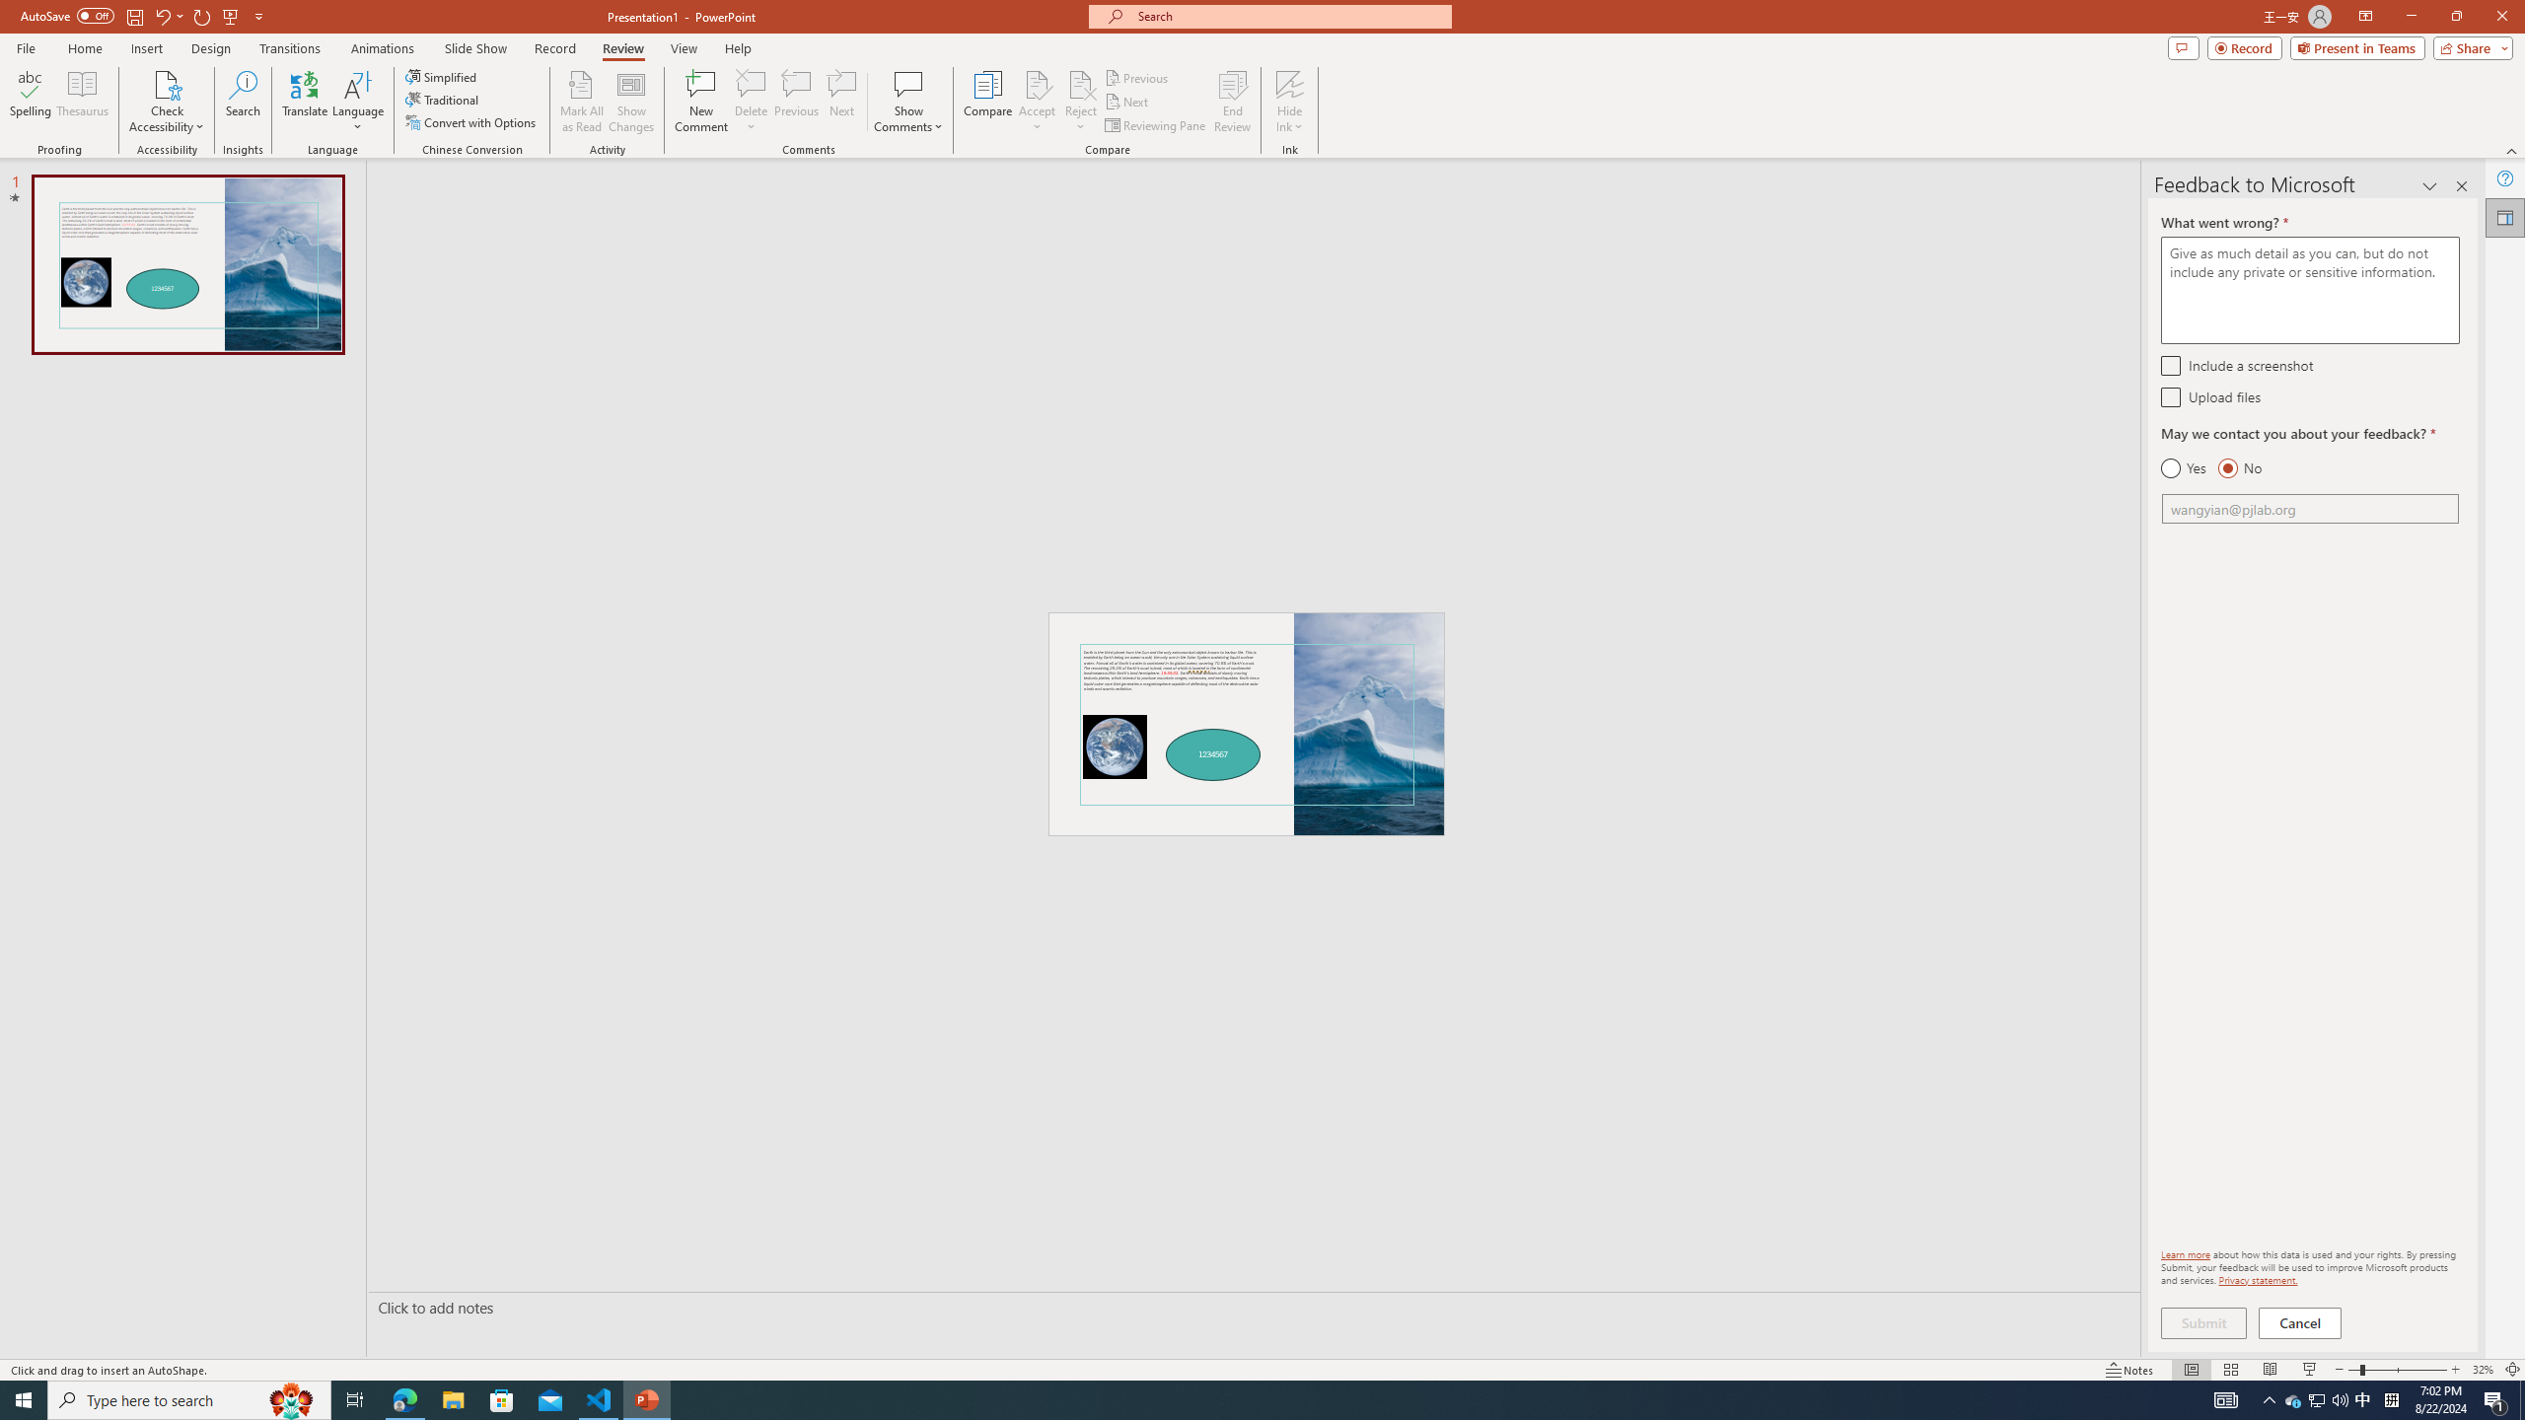  I want to click on Upload files, so click(2170, 396).